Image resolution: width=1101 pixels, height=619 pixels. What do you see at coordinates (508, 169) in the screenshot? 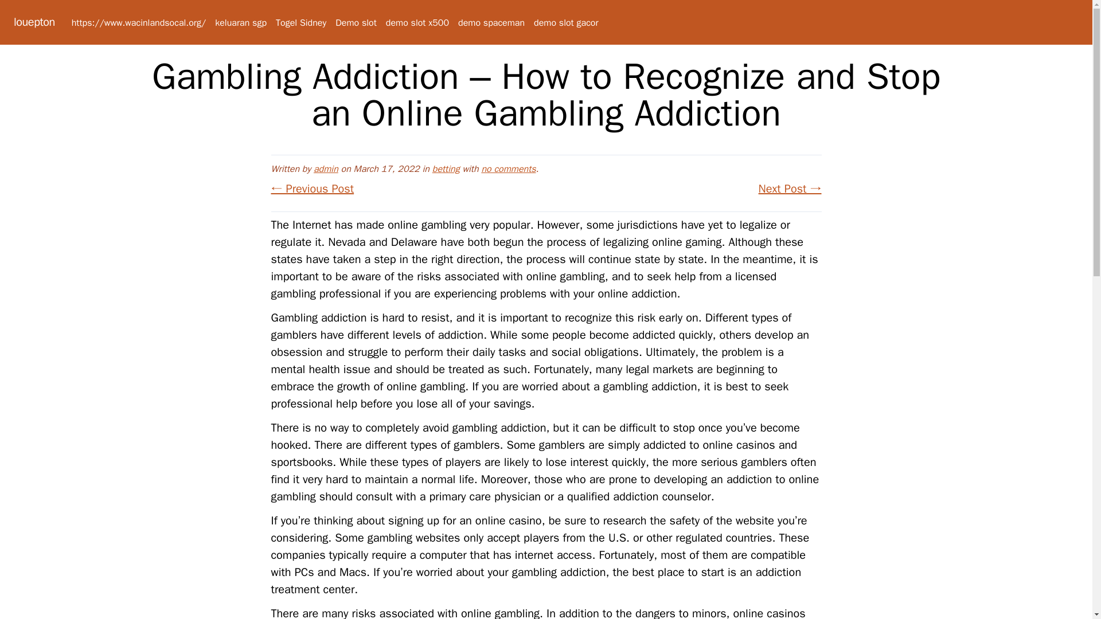
I see `no comments` at bounding box center [508, 169].